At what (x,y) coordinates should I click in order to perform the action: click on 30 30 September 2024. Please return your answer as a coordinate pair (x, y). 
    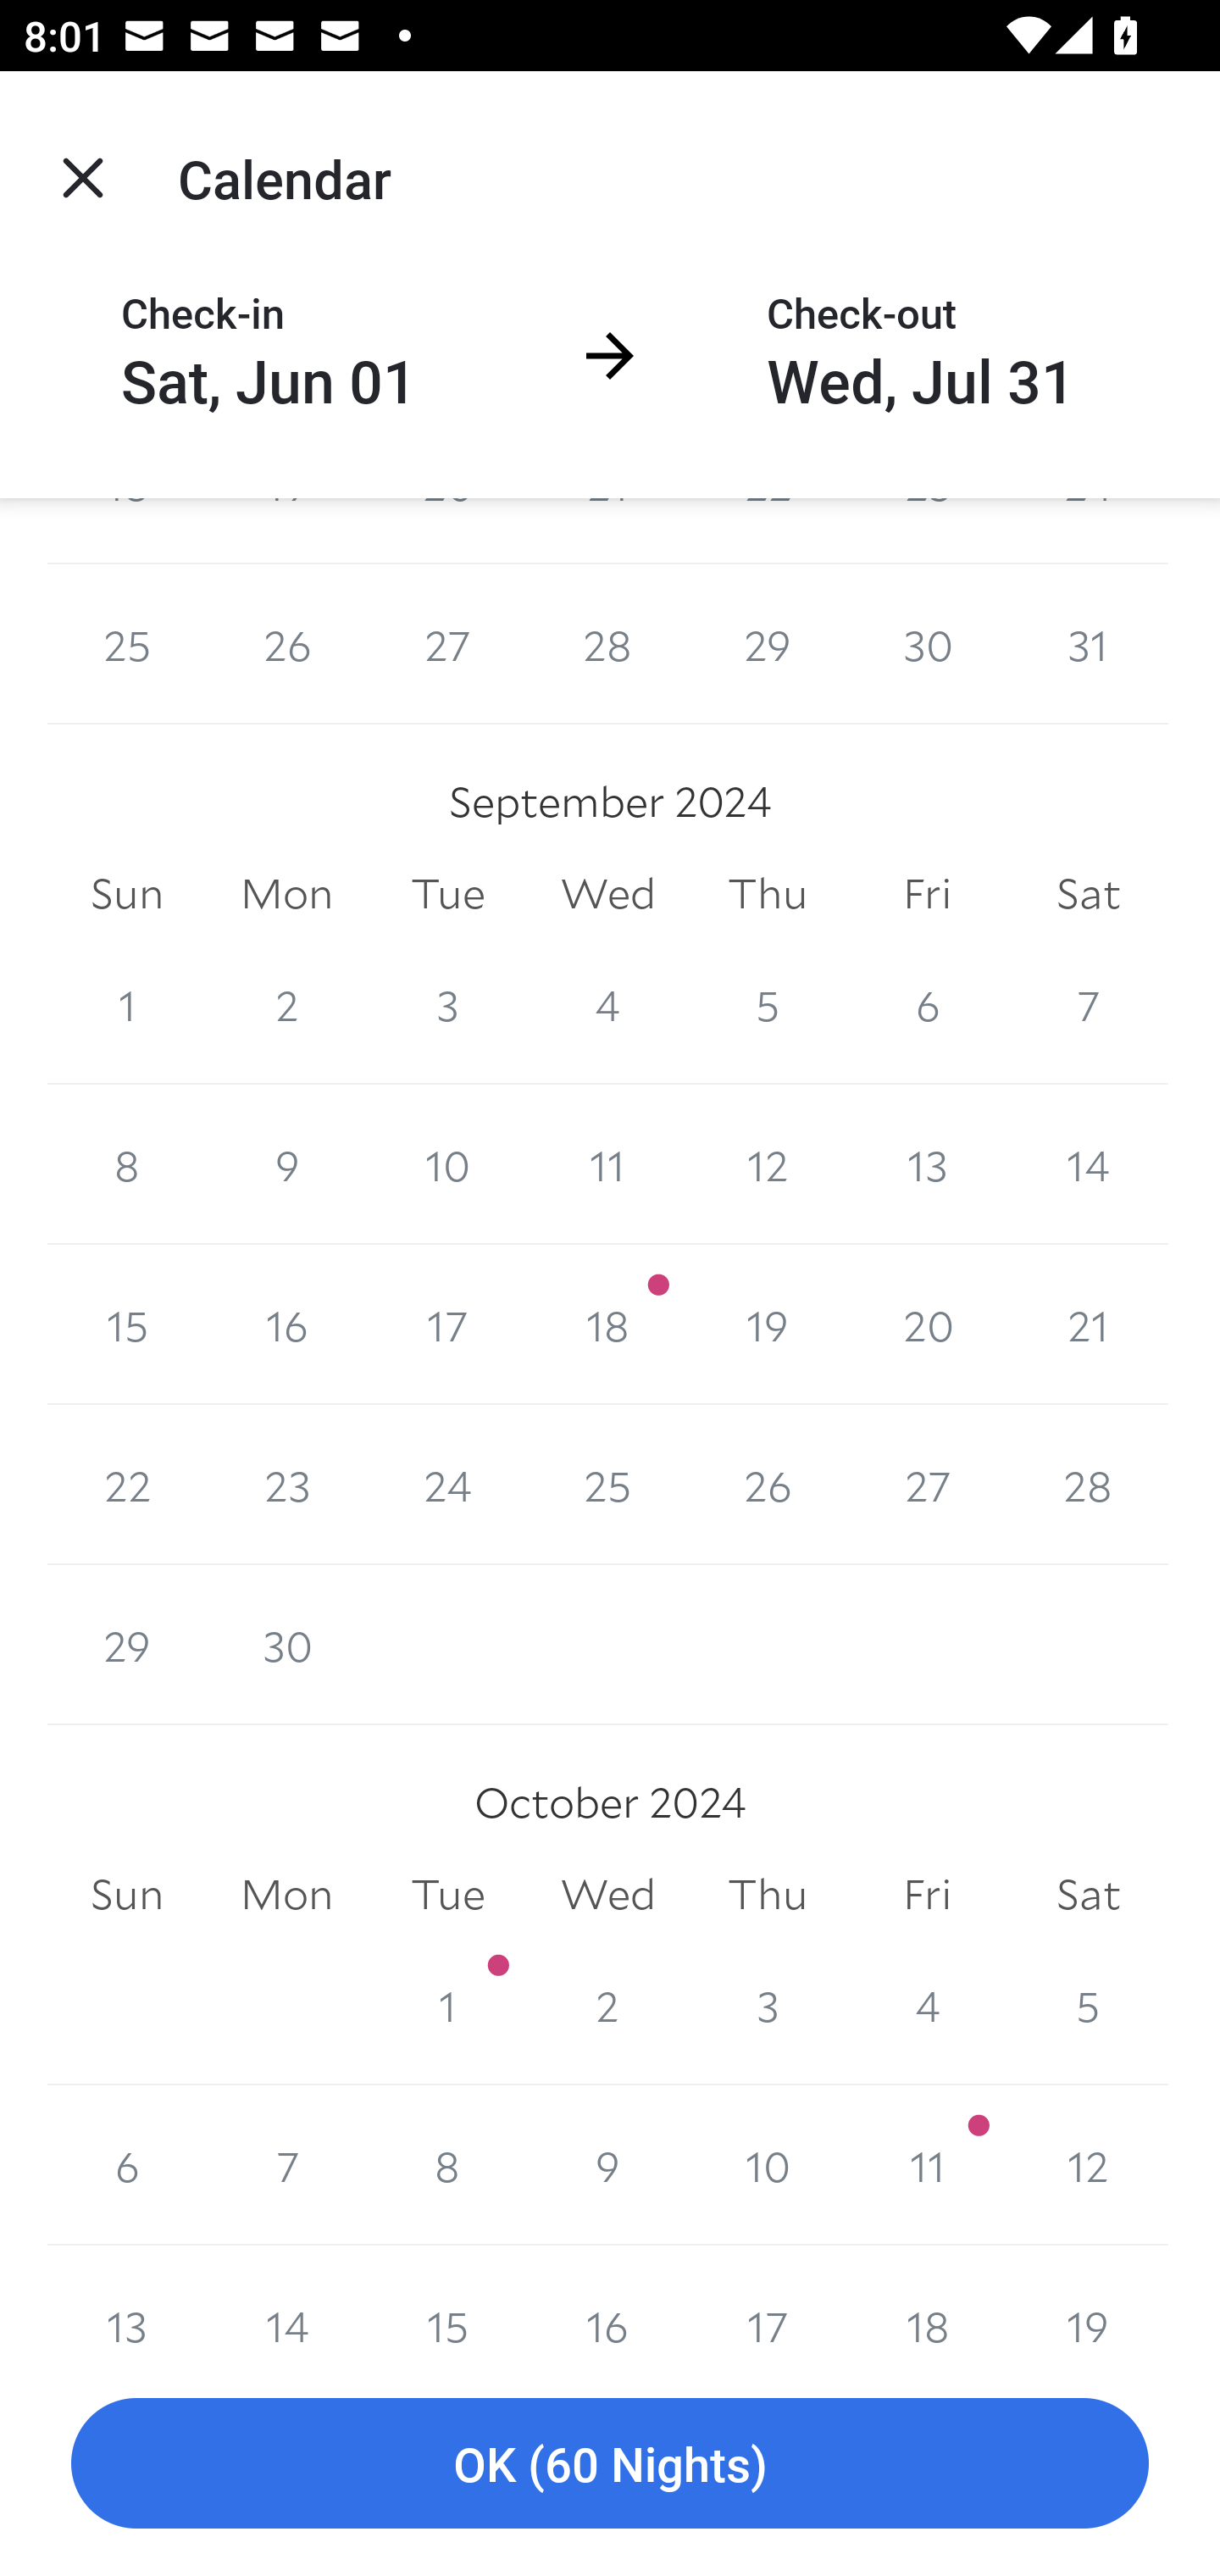
    Looking at the image, I should click on (286, 1646).